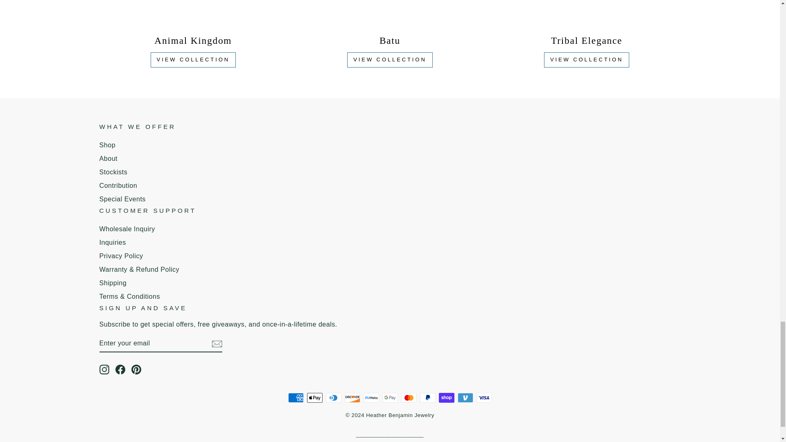 This screenshot has height=442, width=786. What do you see at coordinates (314, 398) in the screenshot?
I see `Apple Pay` at bounding box center [314, 398].